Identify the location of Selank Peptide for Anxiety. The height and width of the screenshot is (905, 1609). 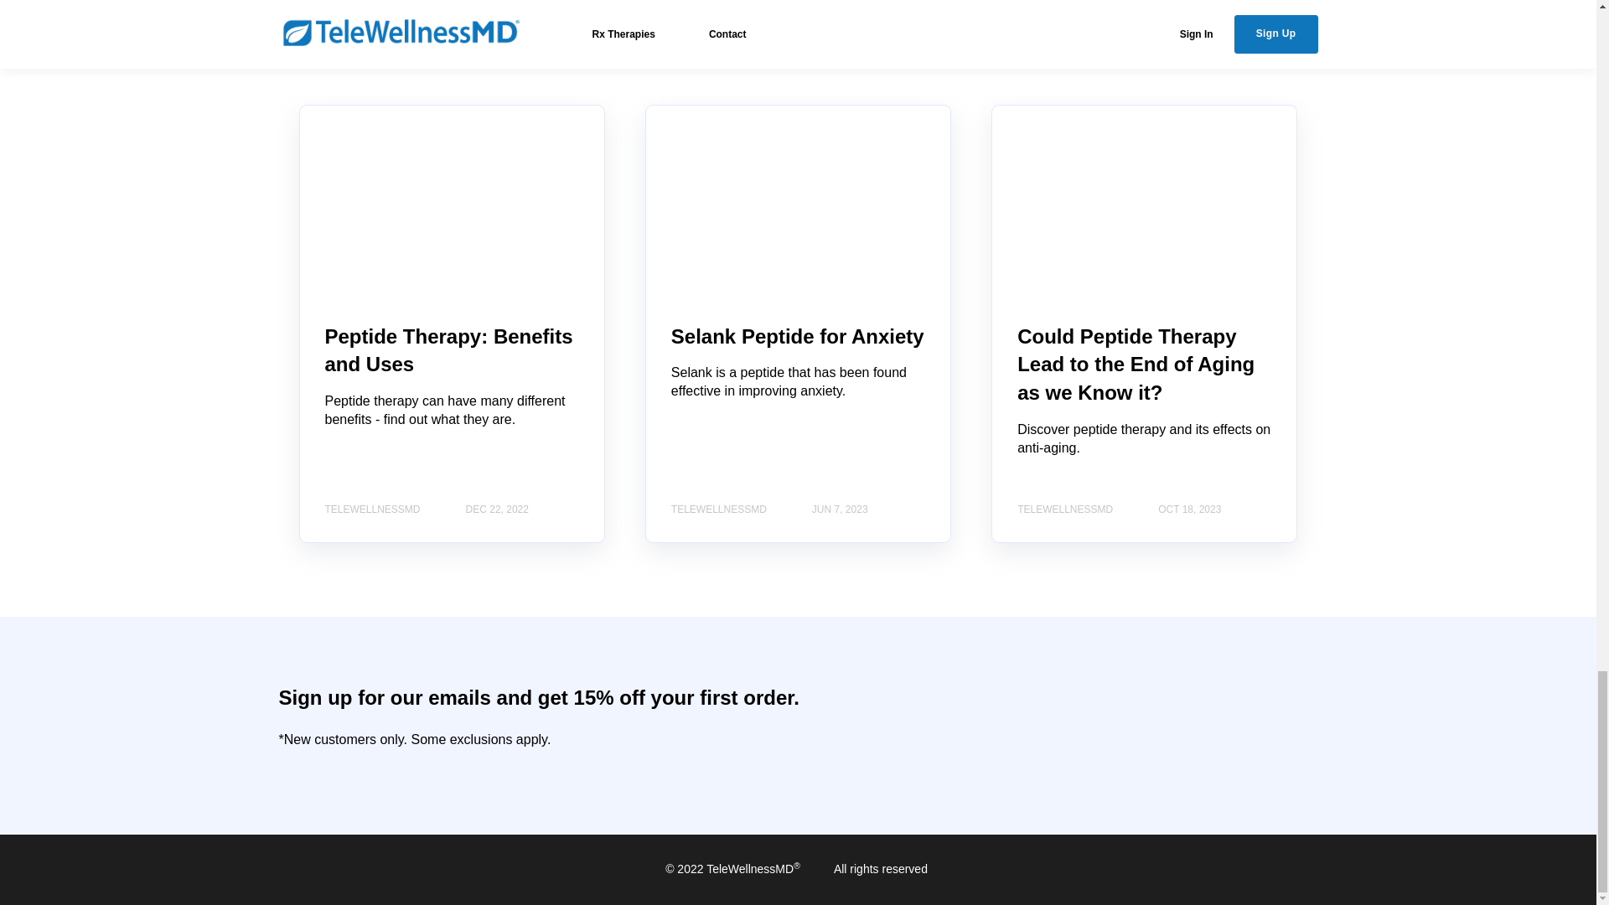
(797, 335).